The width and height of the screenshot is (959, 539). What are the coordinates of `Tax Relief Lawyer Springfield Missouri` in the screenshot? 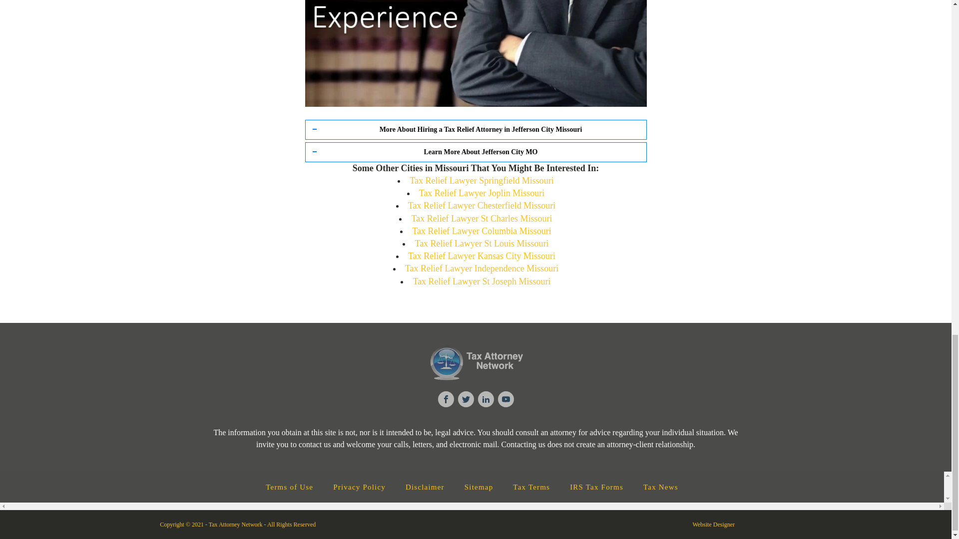 It's located at (481, 181).